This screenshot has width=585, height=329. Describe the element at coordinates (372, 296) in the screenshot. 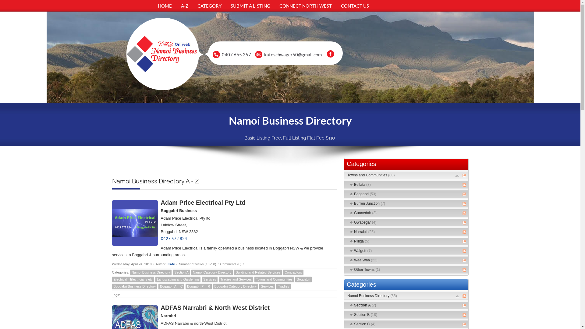

I see `Namoi Business Directory (85)` at that location.